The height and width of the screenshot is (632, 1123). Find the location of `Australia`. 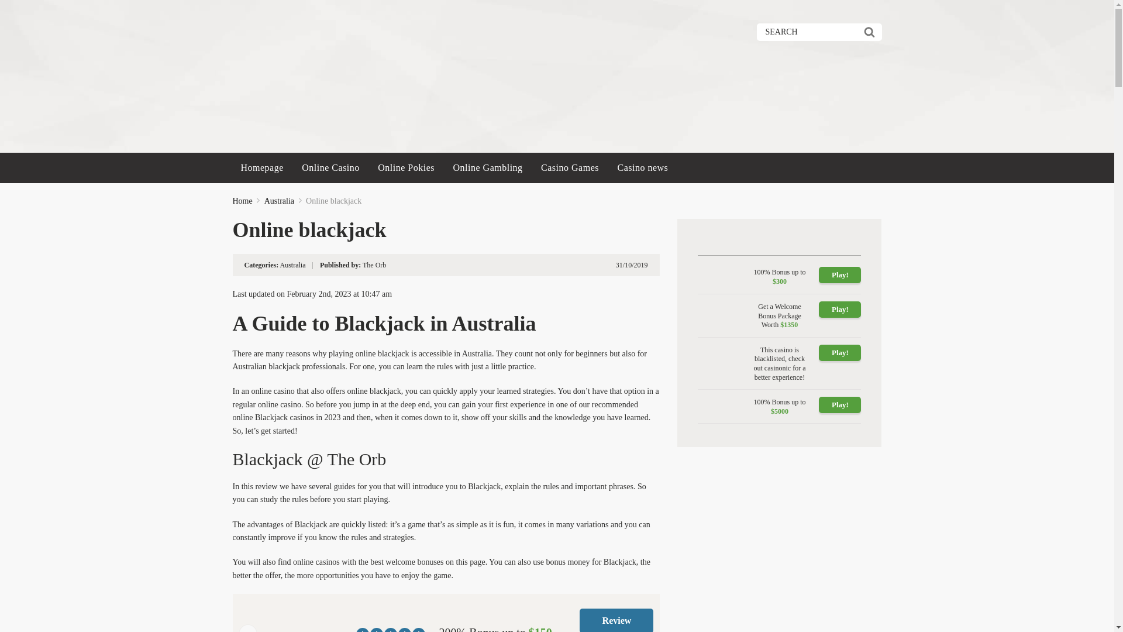

Australia is located at coordinates (279, 201).